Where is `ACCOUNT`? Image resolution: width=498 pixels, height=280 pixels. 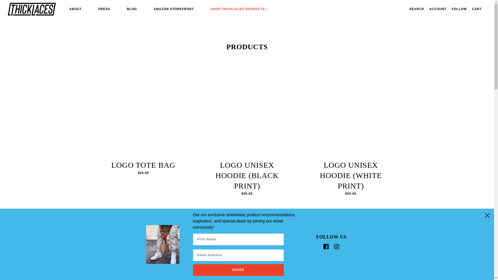
ACCOUNT is located at coordinates (438, 6).